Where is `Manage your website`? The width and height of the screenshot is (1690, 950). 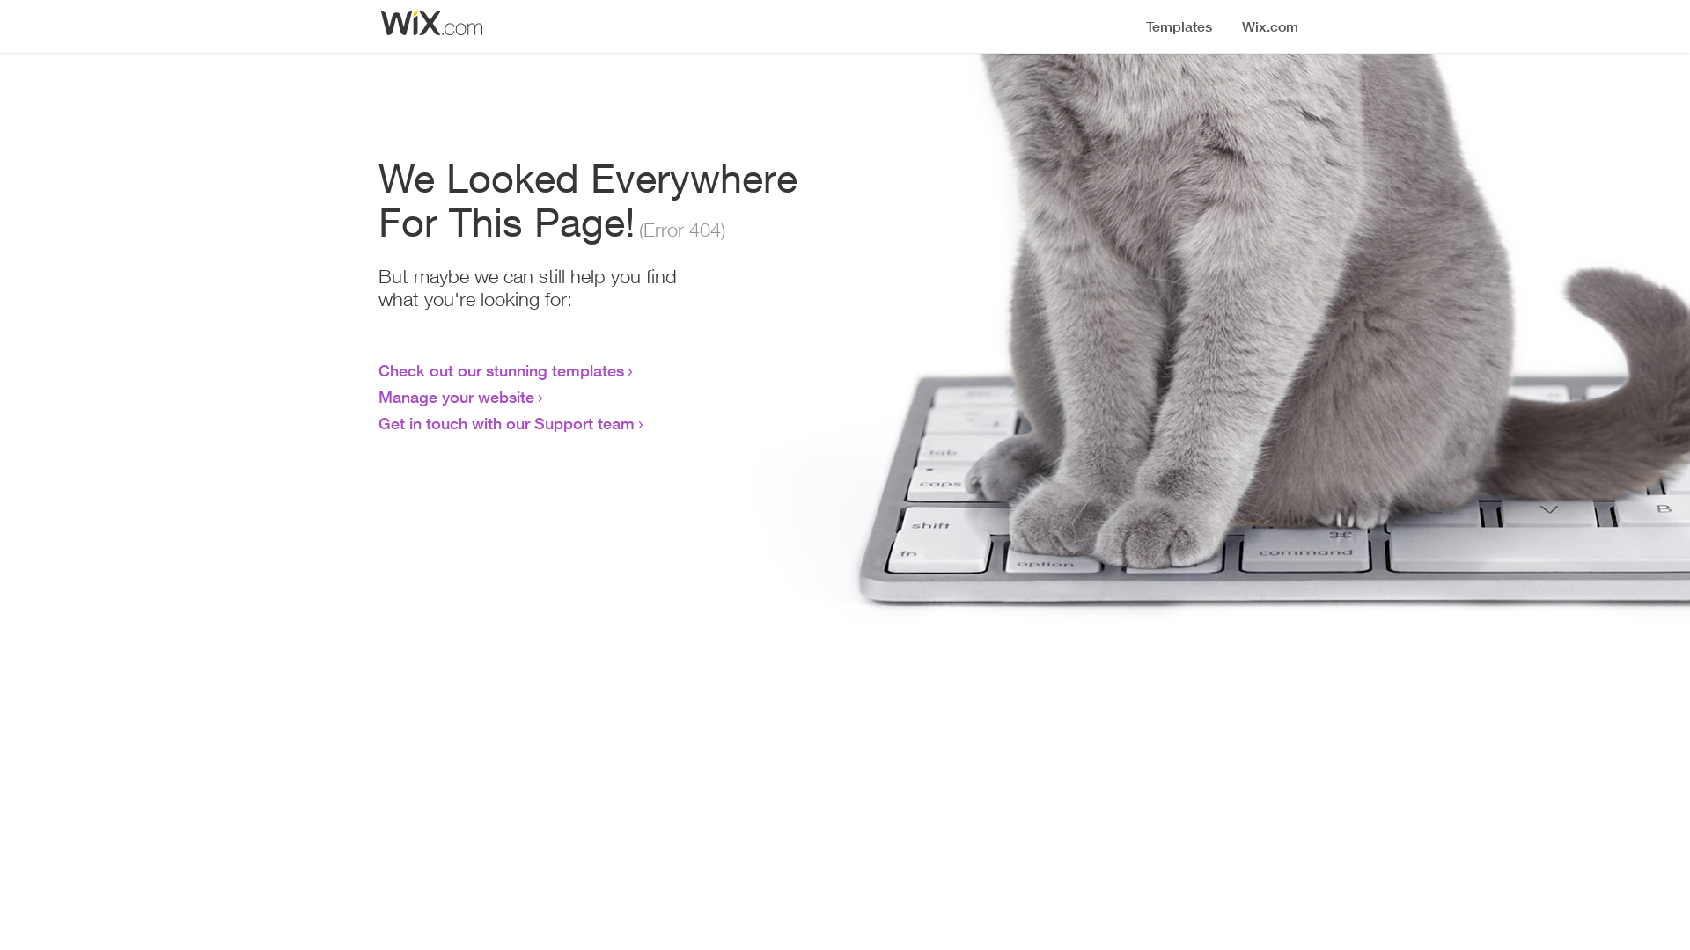 Manage your website is located at coordinates (456, 397).